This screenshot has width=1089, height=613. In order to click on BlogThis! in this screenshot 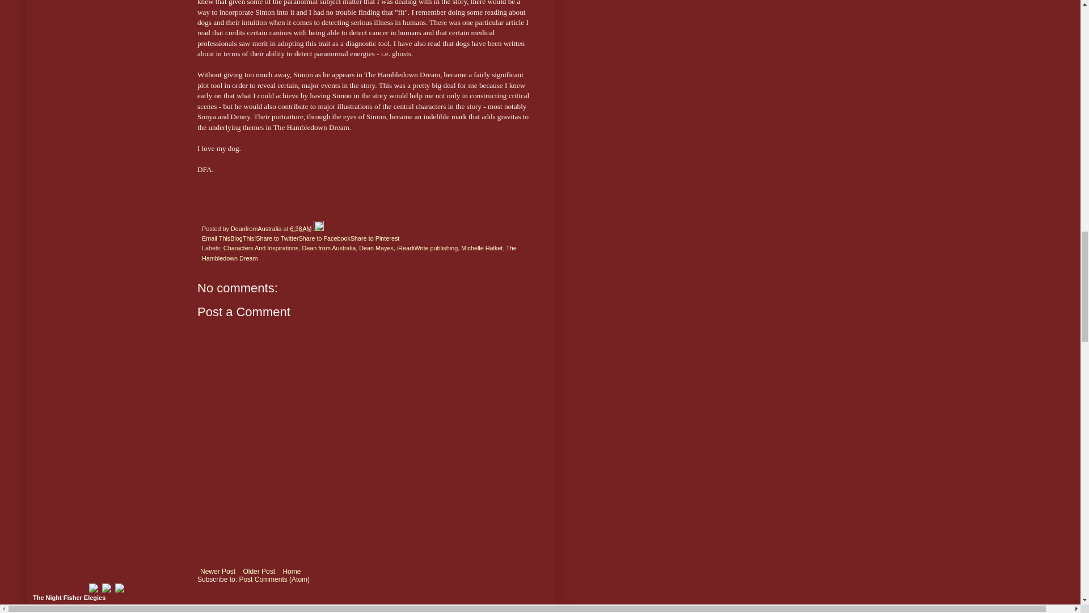, I will do `click(243, 238)`.